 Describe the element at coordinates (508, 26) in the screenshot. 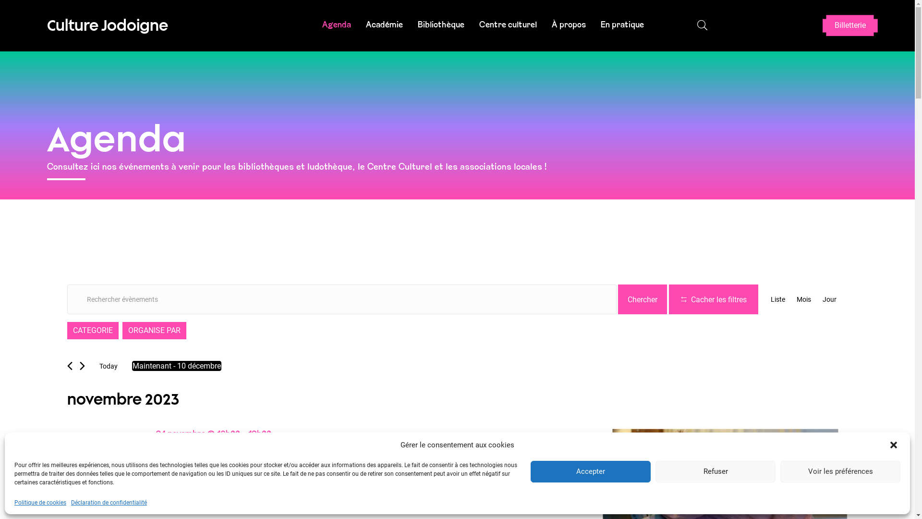

I see `Centre culturel` at that location.